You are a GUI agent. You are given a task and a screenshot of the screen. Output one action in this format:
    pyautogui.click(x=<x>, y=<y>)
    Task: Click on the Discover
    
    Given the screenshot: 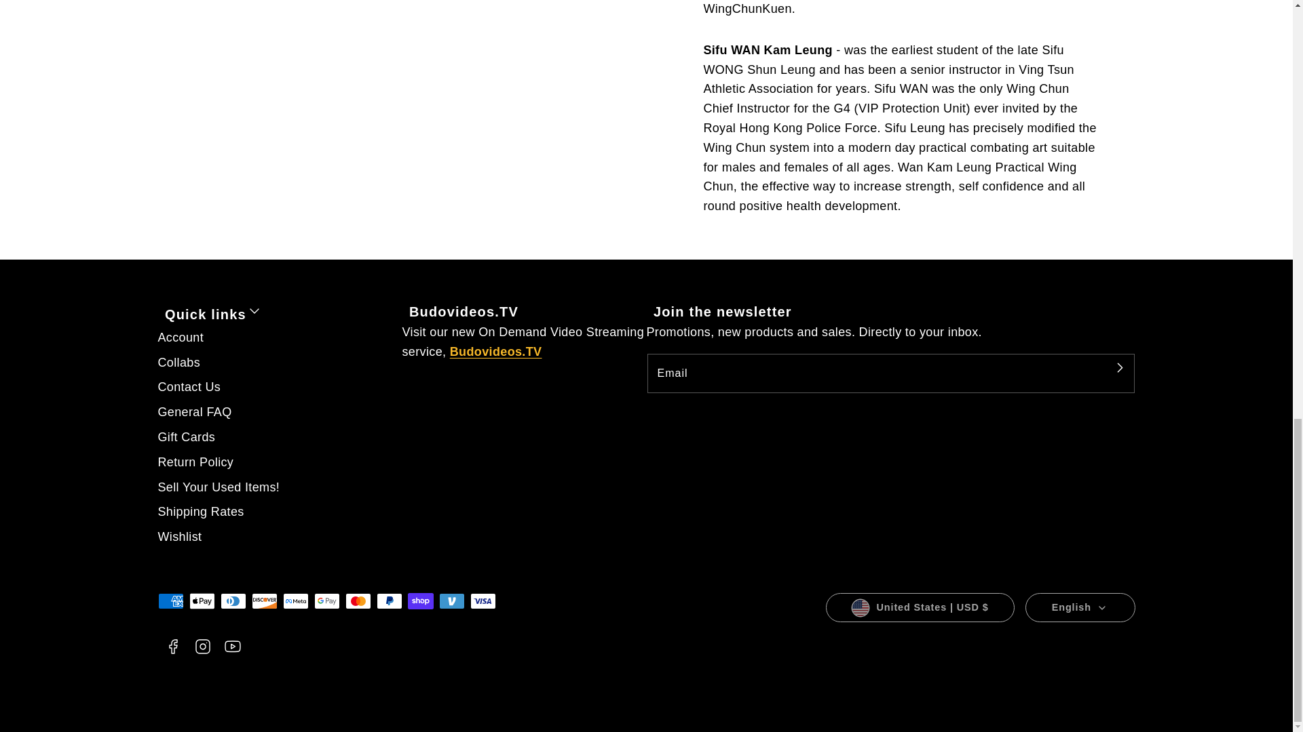 What is the action you would take?
    pyautogui.click(x=263, y=601)
    